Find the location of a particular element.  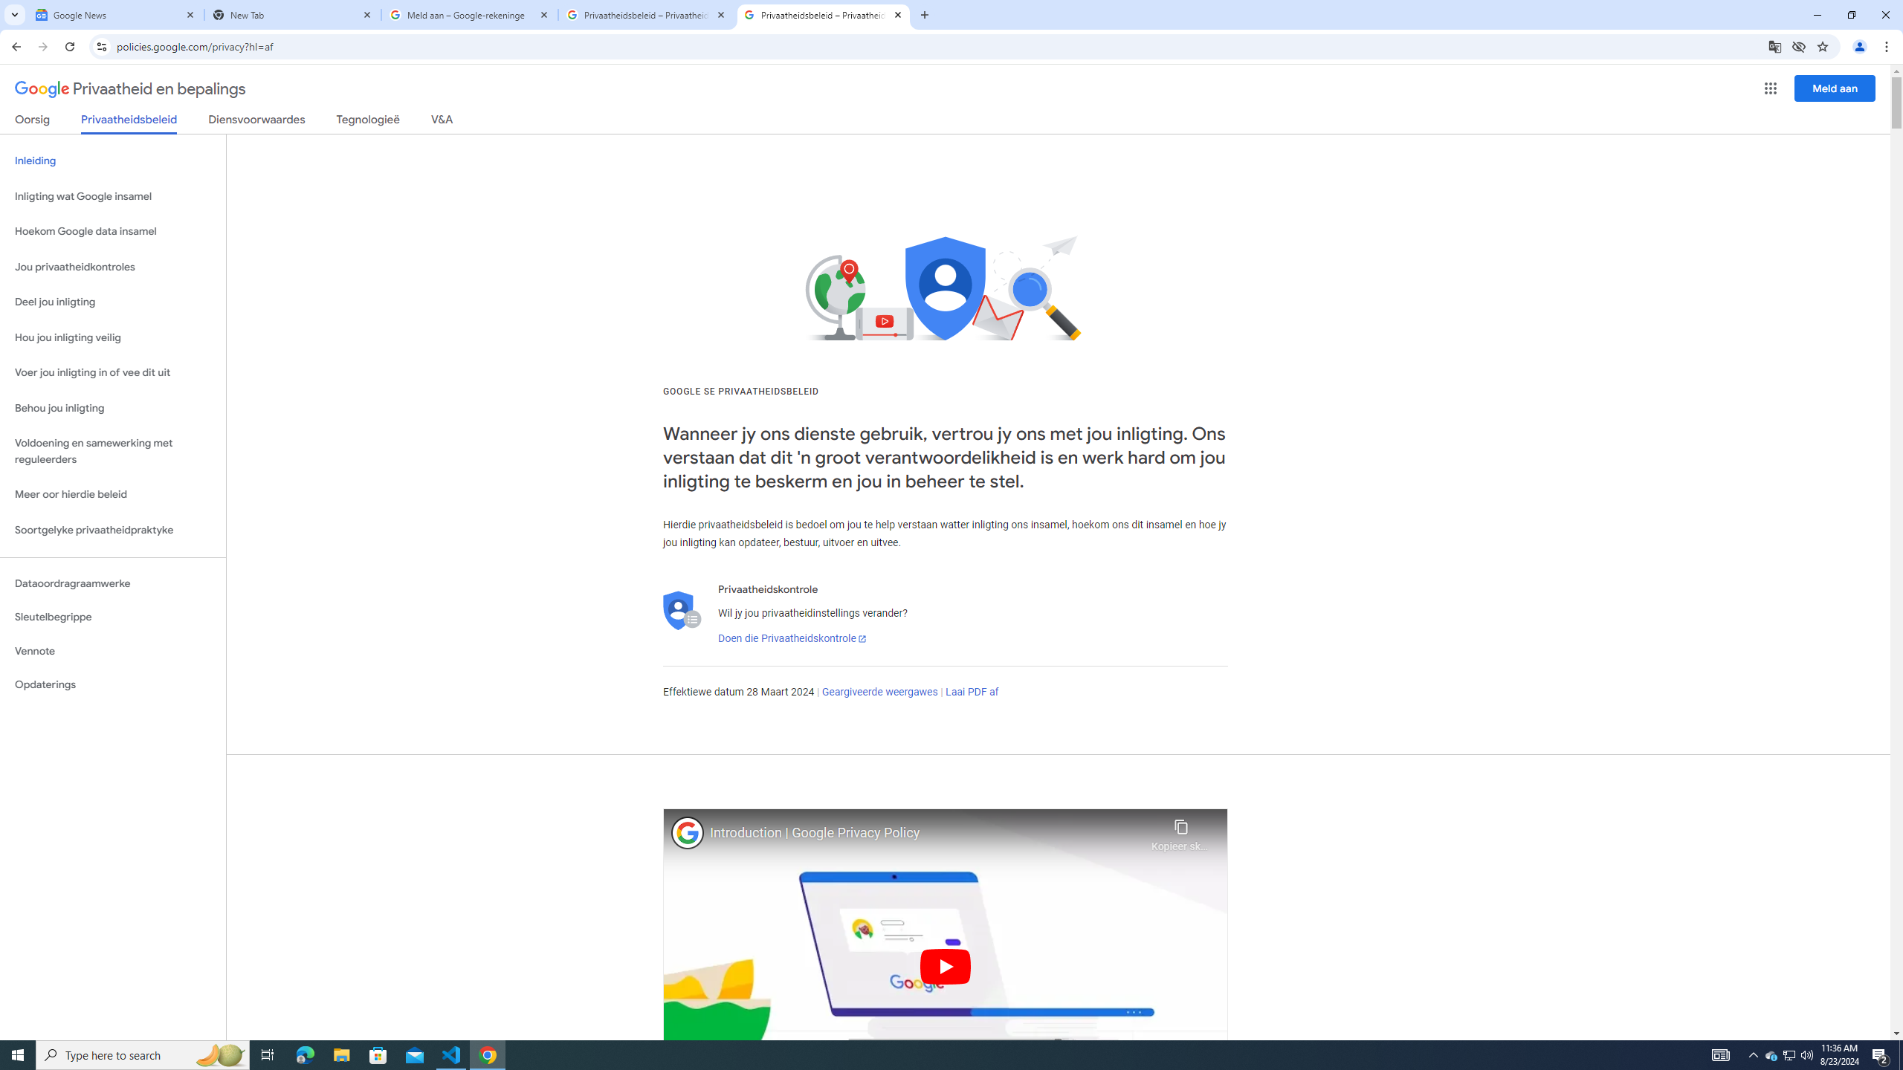

Voice Selection is located at coordinates (1015, 311).